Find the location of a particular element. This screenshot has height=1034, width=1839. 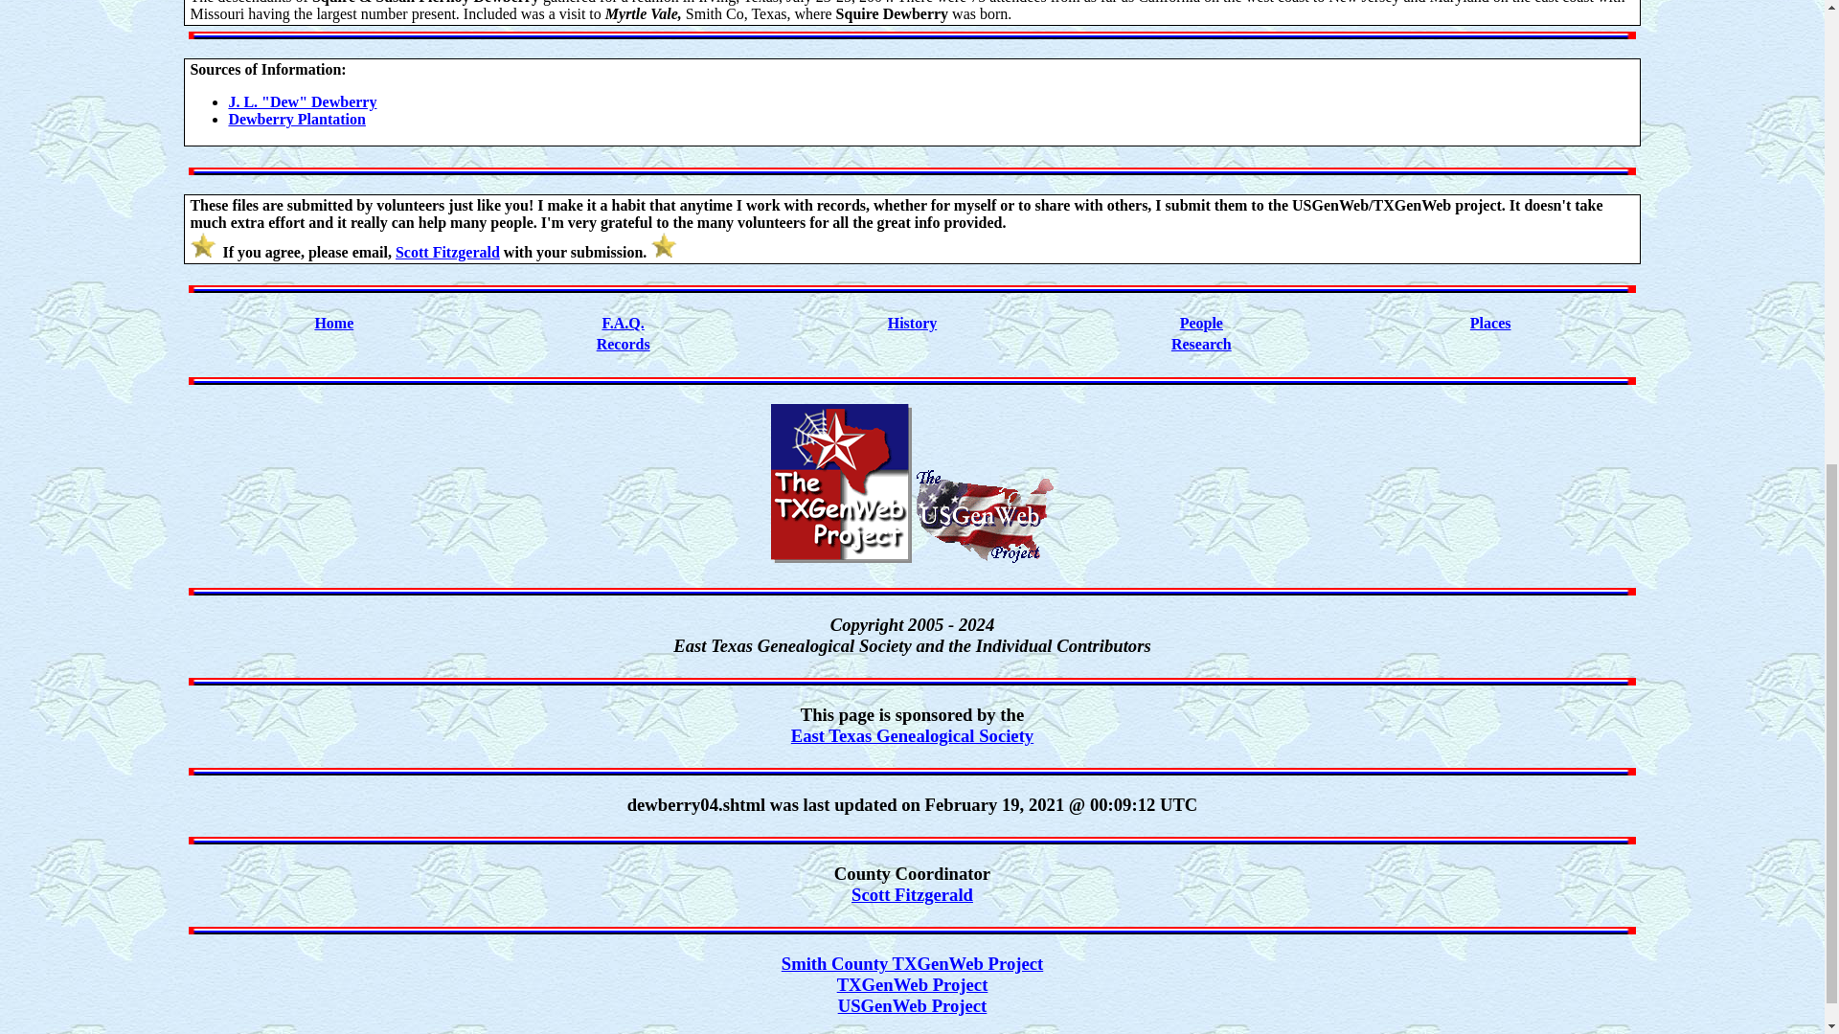

Dewberry Plantation is located at coordinates (297, 119).